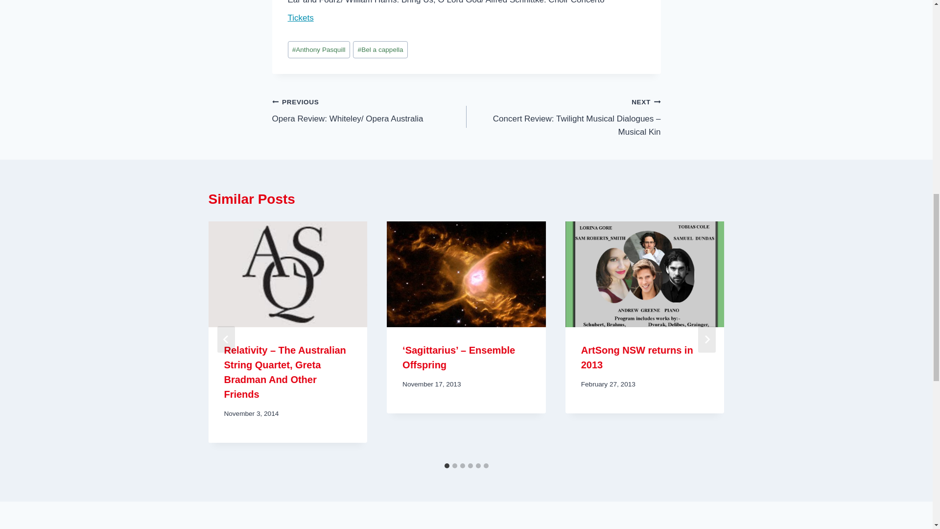 This screenshot has width=940, height=529. What do you see at coordinates (301, 18) in the screenshot?
I see `Tickets` at bounding box center [301, 18].